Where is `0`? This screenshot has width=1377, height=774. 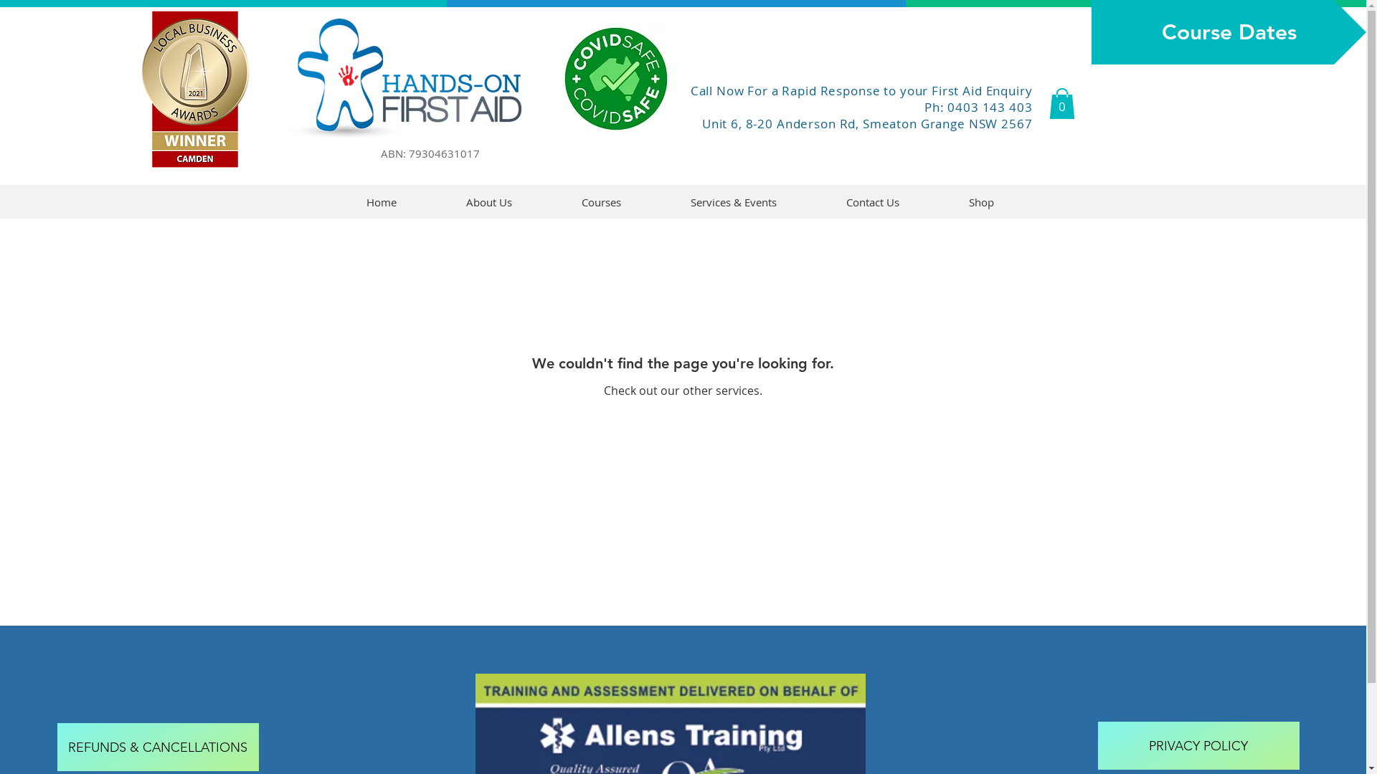
0 is located at coordinates (1061, 103).